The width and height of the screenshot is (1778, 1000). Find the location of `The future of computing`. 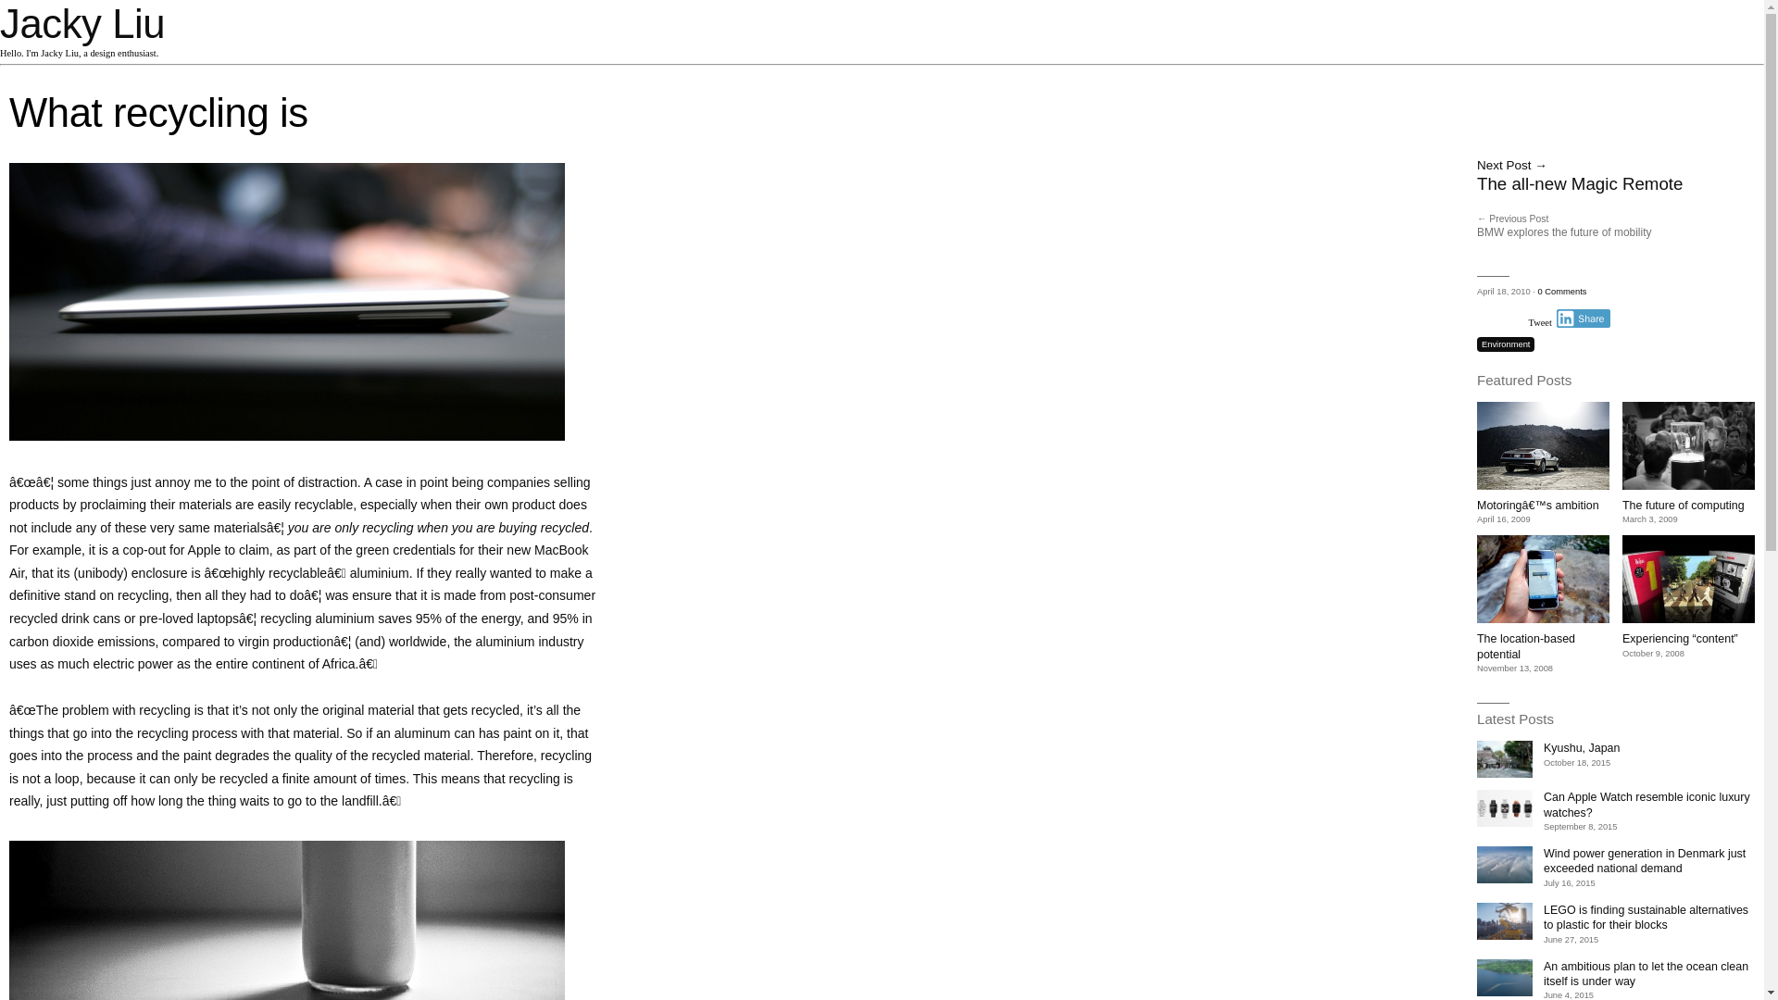

The future of computing is located at coordinates (1683, 505).